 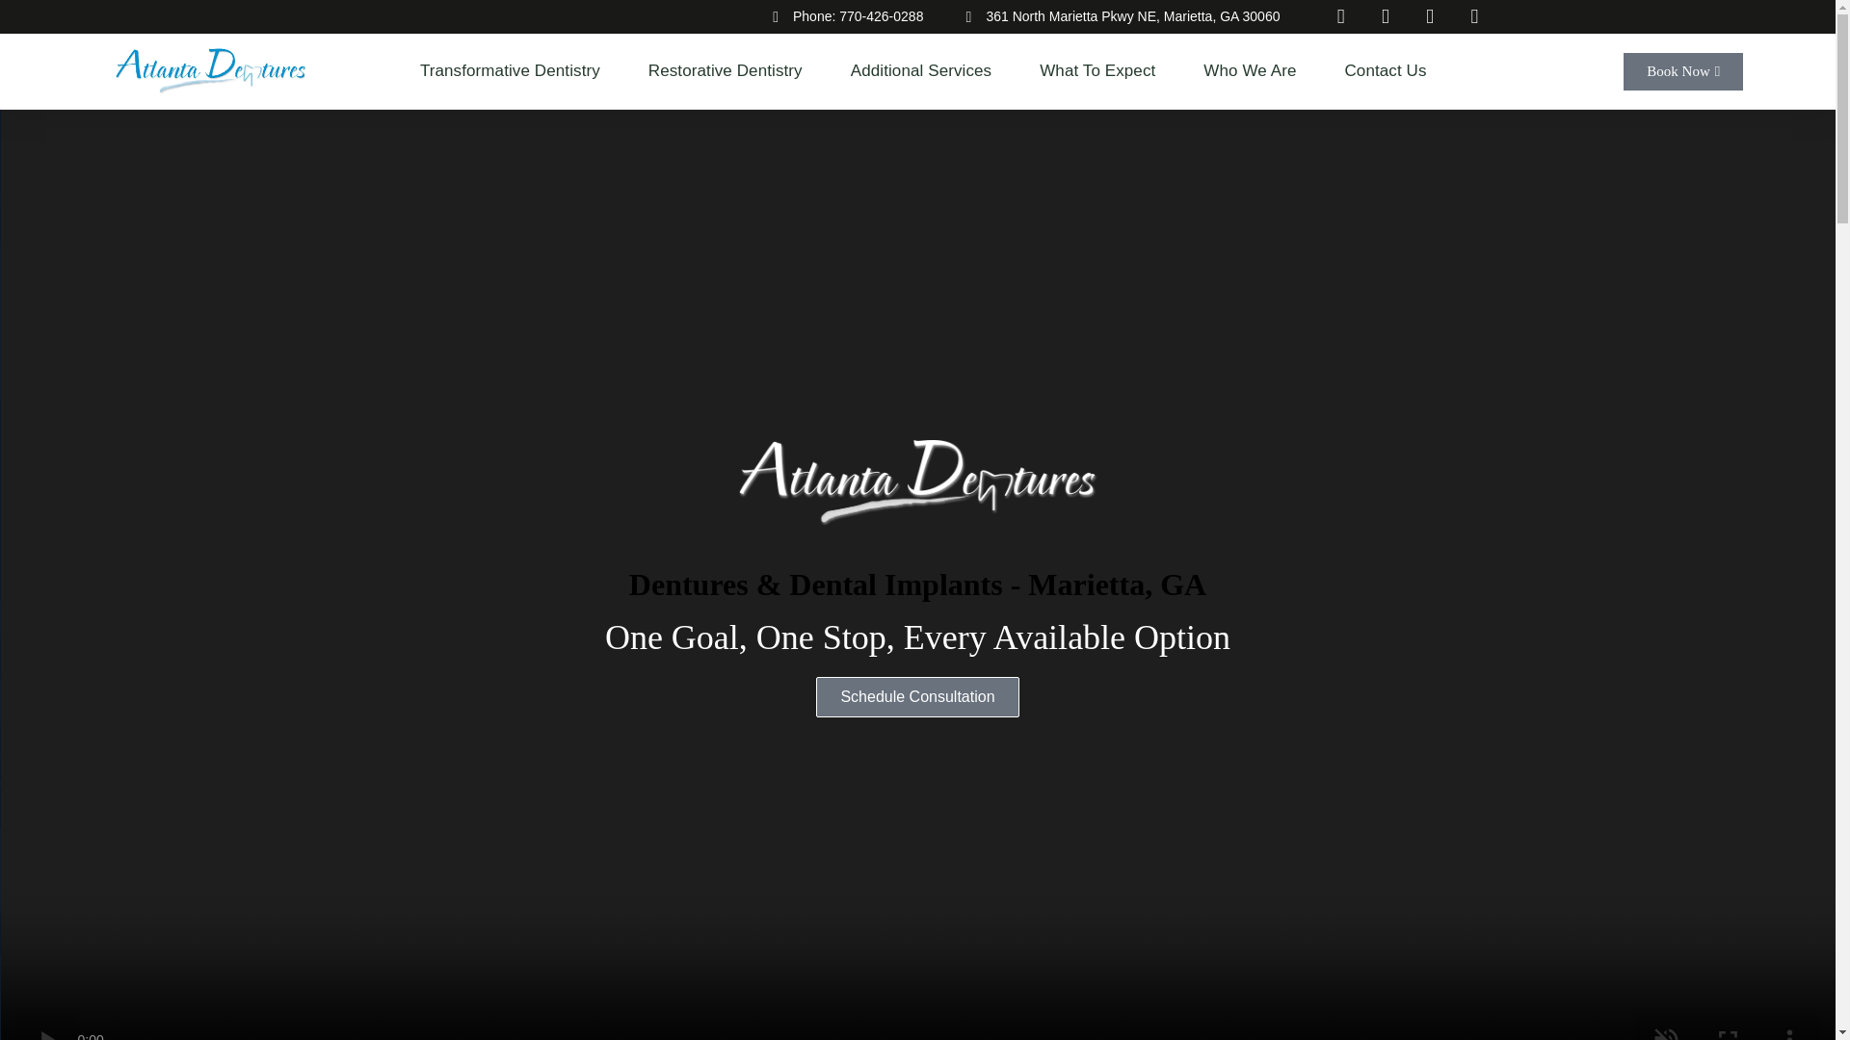 What do you see at coordinates (840, 15) in the screenshot?
I see `Phone: 770-426-0288` at bounding box center [840, 15].